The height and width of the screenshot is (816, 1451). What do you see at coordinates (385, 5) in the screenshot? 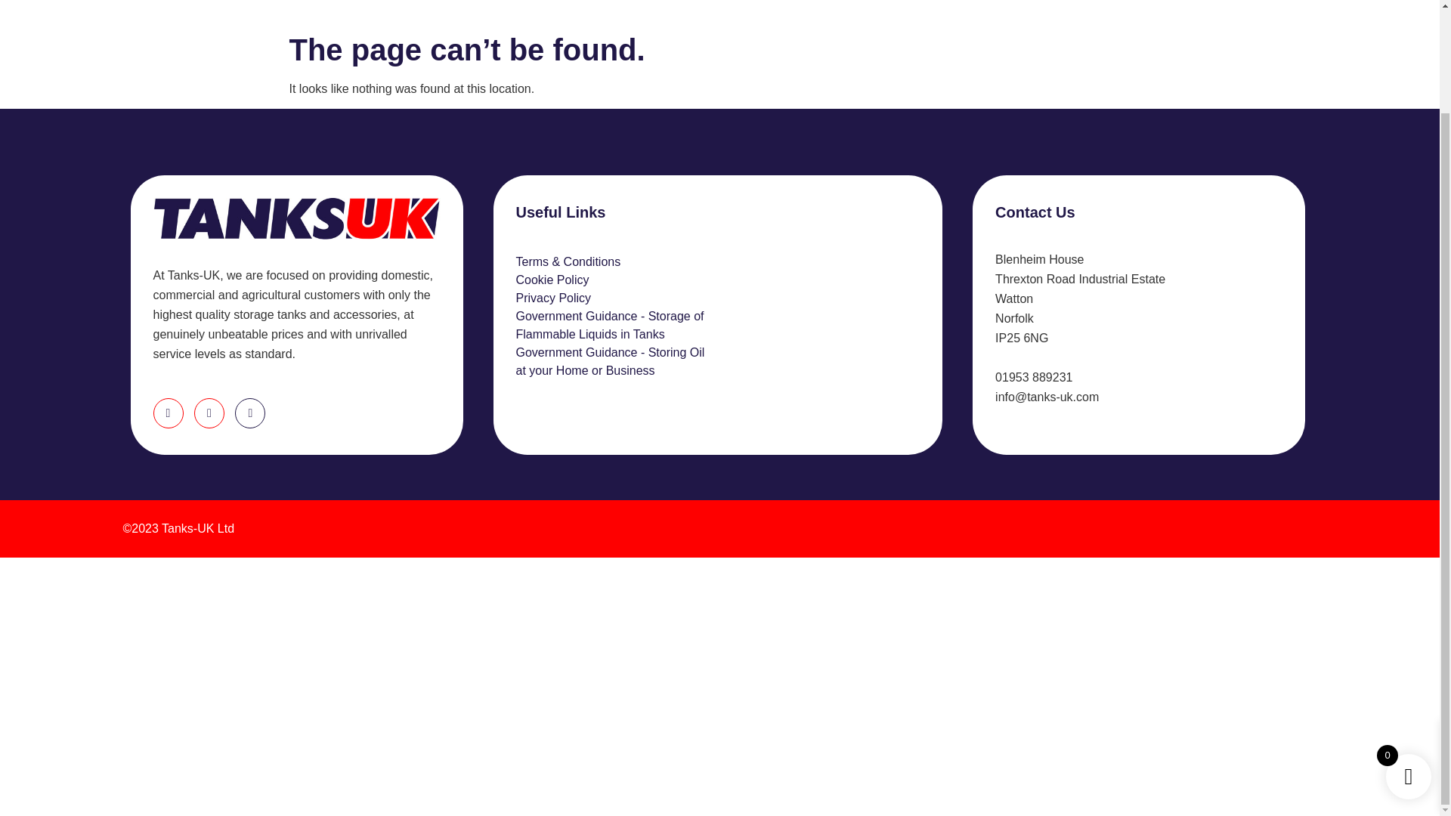
I see `FUEL DISPENSING` at bounding box center [385, 5].